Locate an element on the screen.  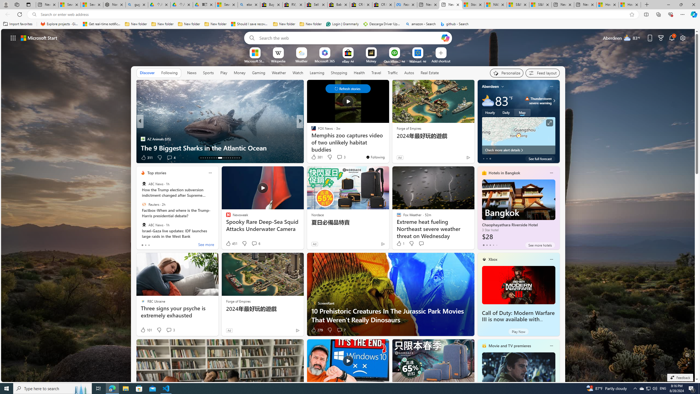
tab-1 is located at coordinates (487, 245).